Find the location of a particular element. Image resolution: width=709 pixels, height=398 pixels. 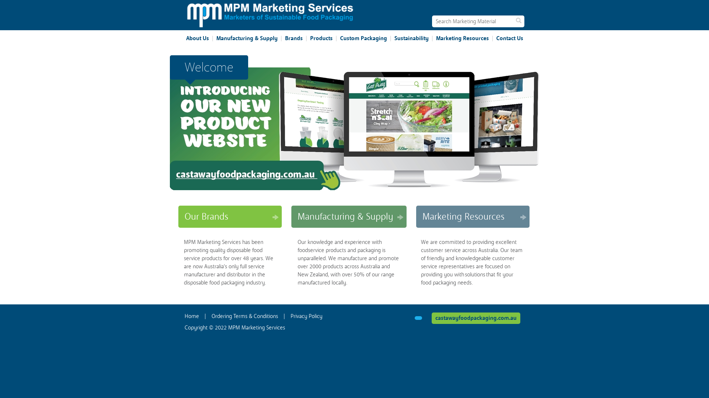

Manufacturing & Supply is located at coordinates (349, 217).